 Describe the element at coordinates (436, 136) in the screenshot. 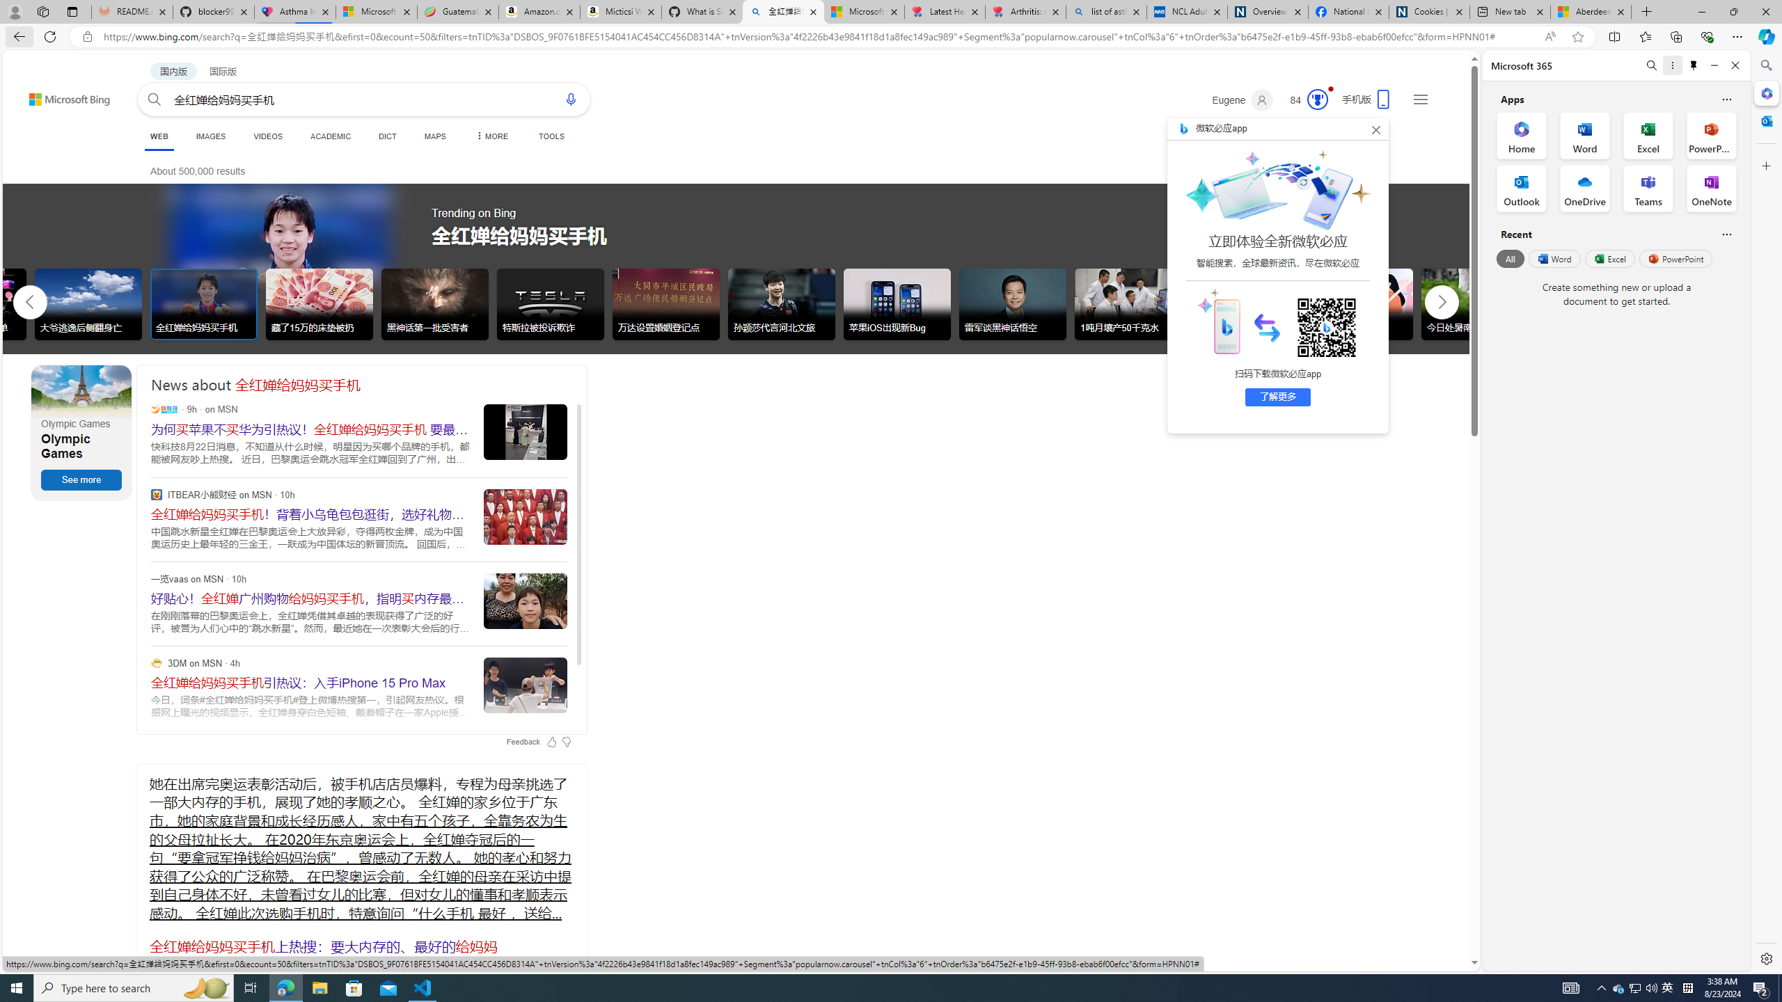

I see `MAPS` at that location.